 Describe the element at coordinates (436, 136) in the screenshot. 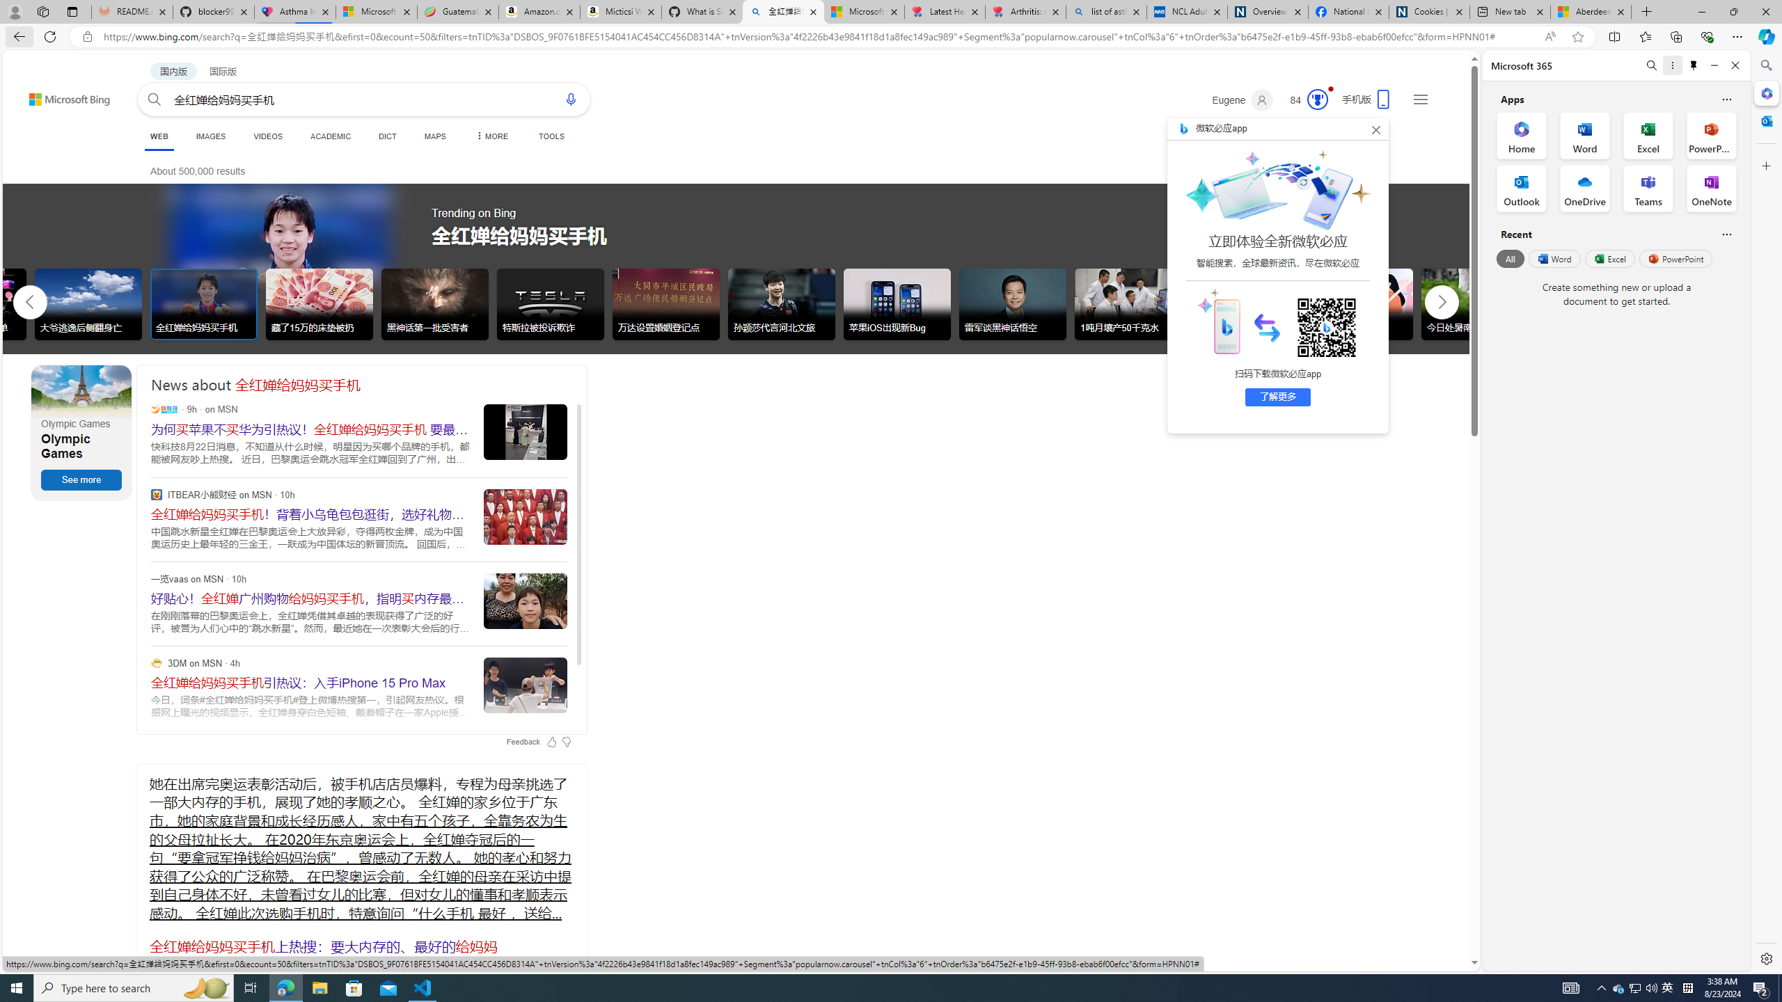

I see `MAPS` at that location.